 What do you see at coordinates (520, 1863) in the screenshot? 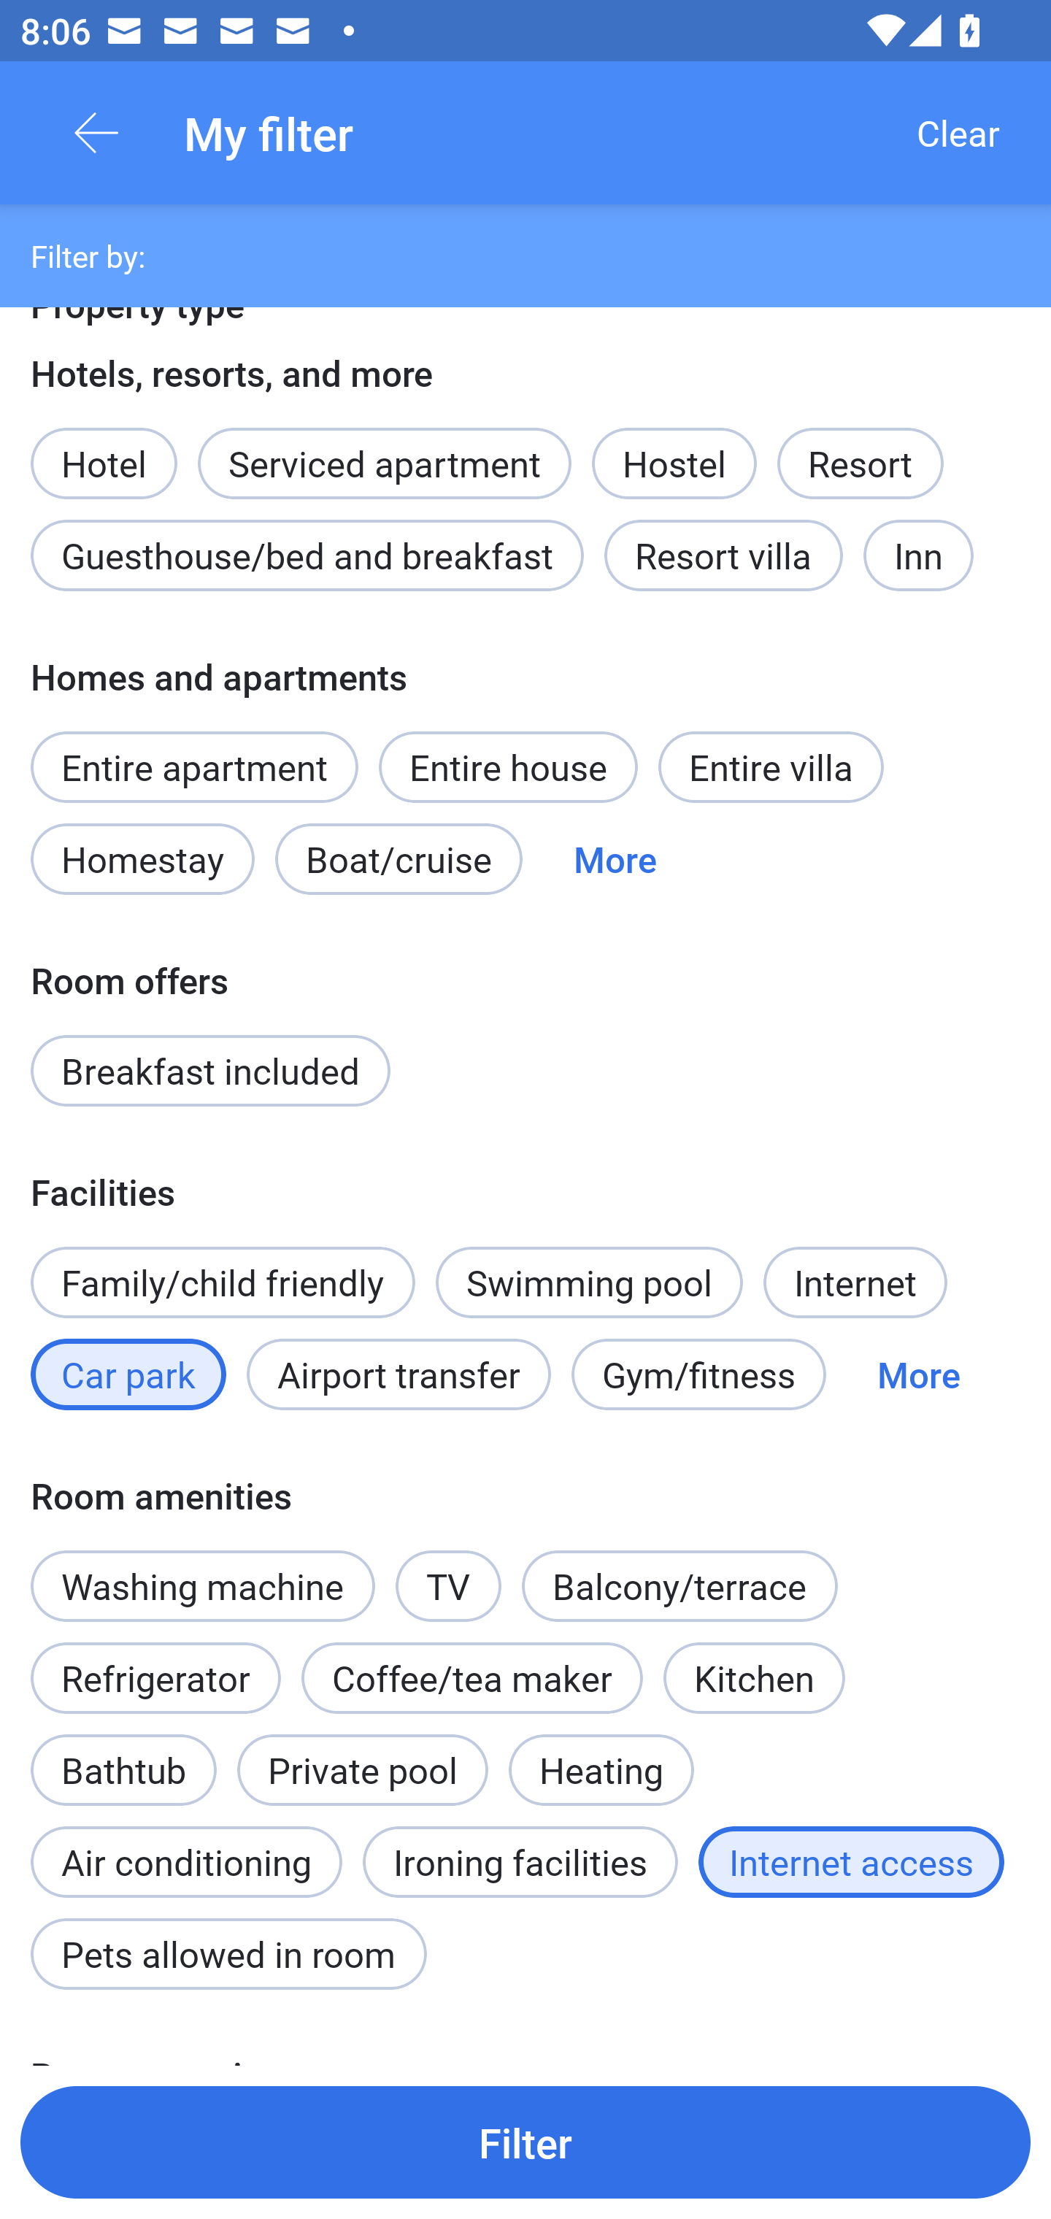
I see `Ironing facilities` at bounding box center [520, 1863].